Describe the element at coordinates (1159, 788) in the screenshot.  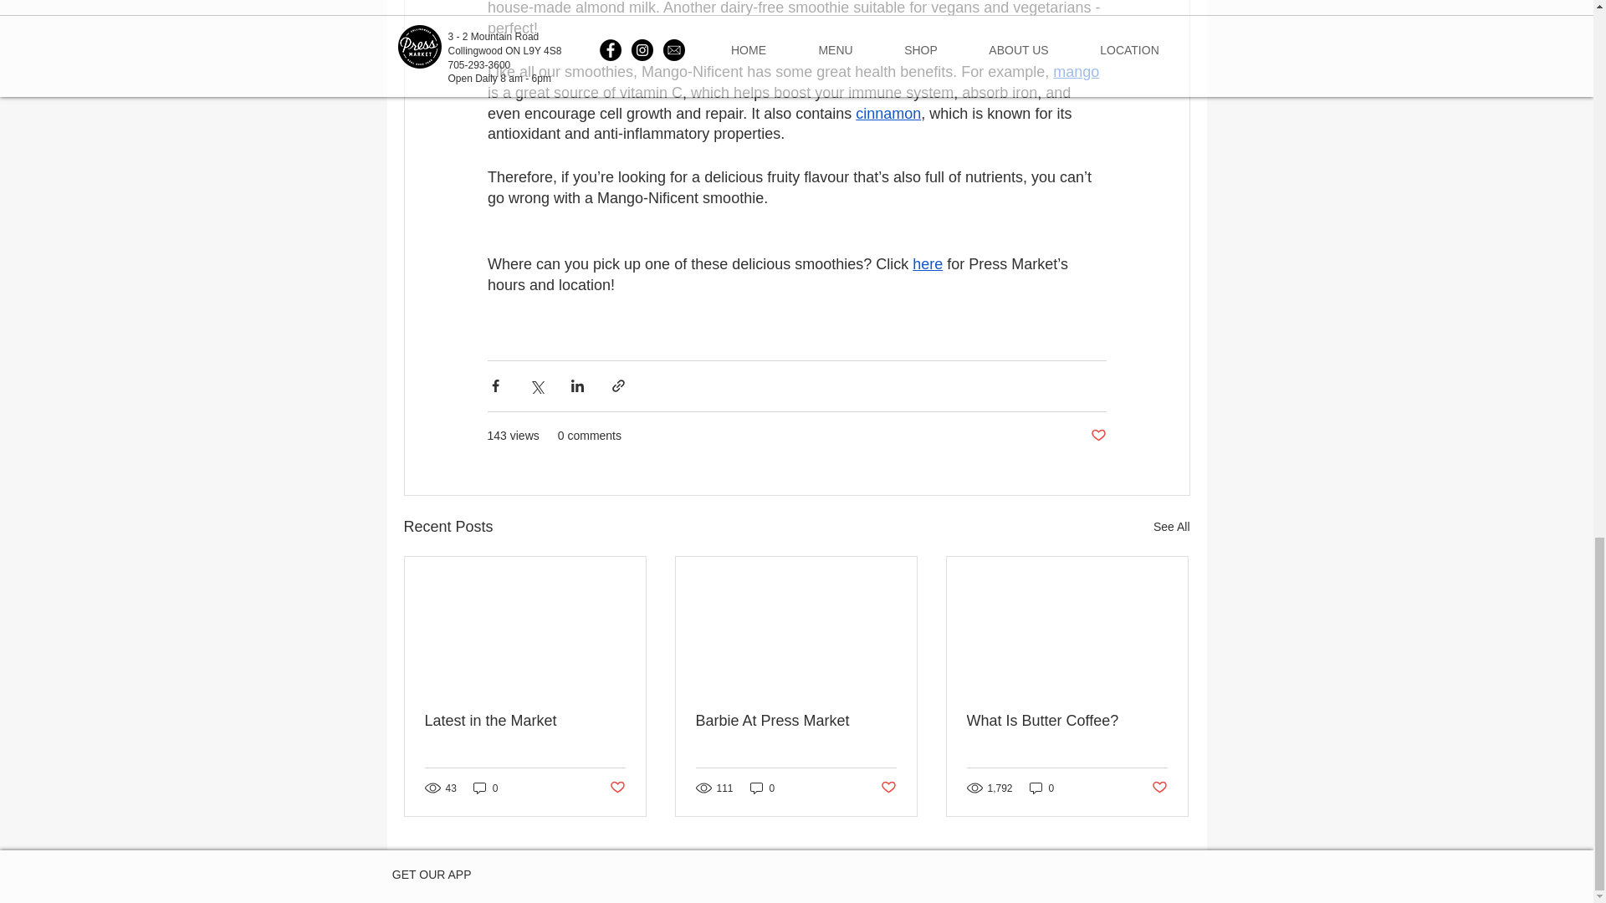
I see `Post not marked as liked` at that location.